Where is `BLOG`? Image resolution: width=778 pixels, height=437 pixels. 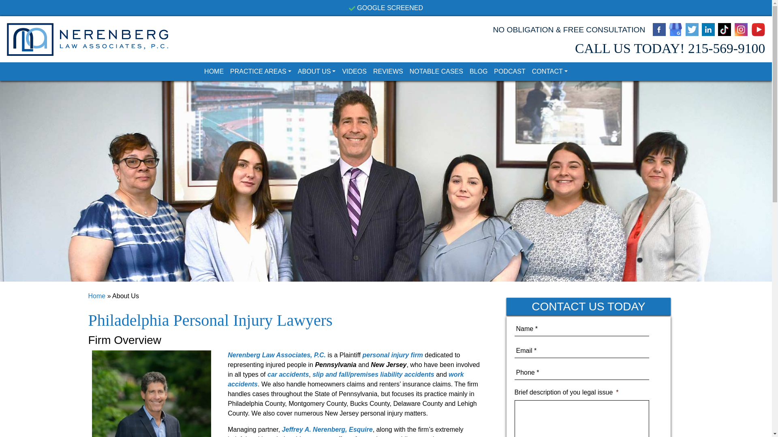
BLOG is located at coordinates (478, 71).